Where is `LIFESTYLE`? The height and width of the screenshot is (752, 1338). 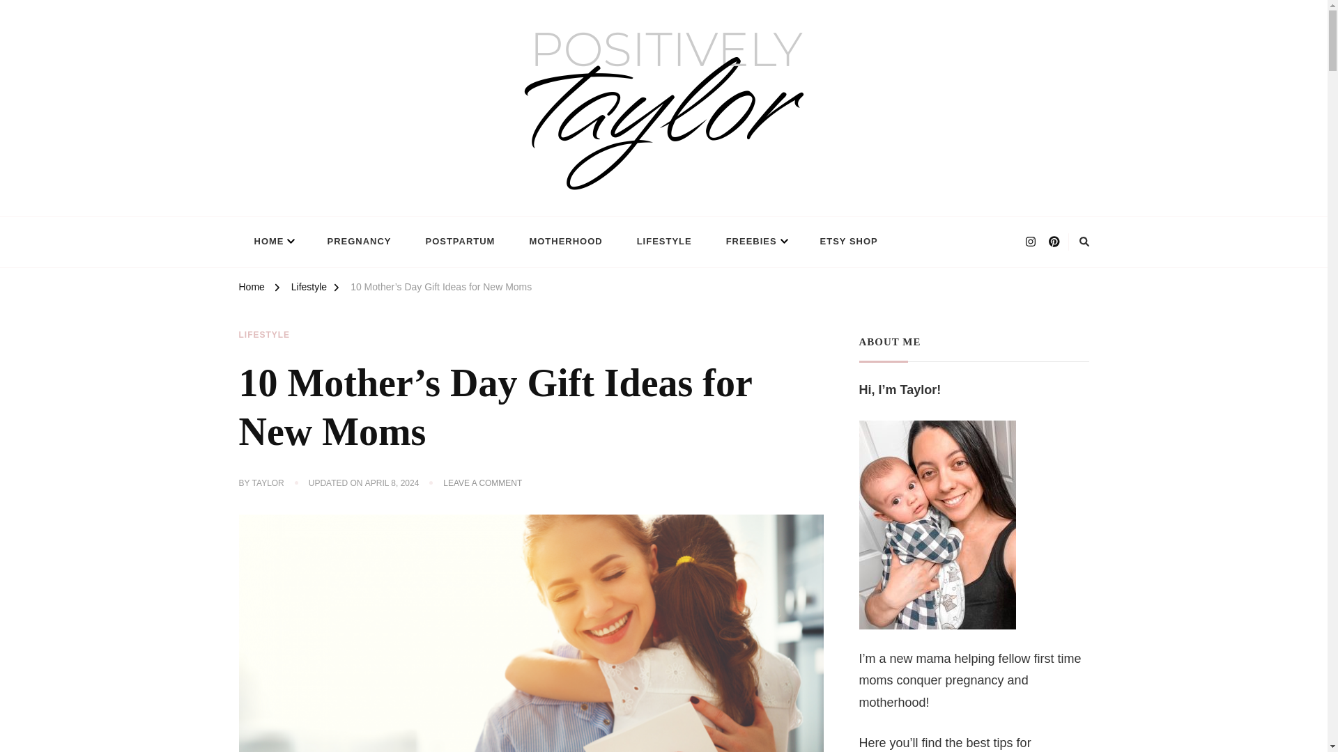 LIFESTYLE is located at coordinates (665, 241).